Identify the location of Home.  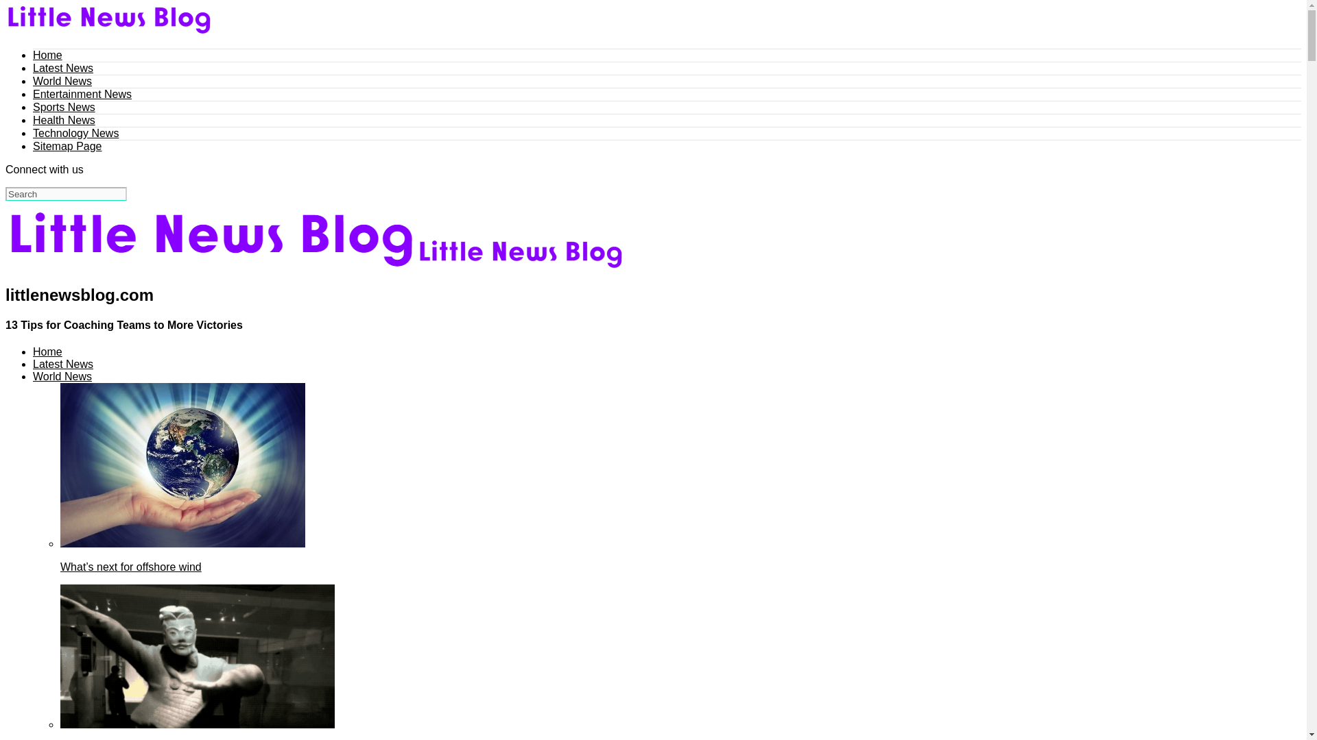
(47, 55).